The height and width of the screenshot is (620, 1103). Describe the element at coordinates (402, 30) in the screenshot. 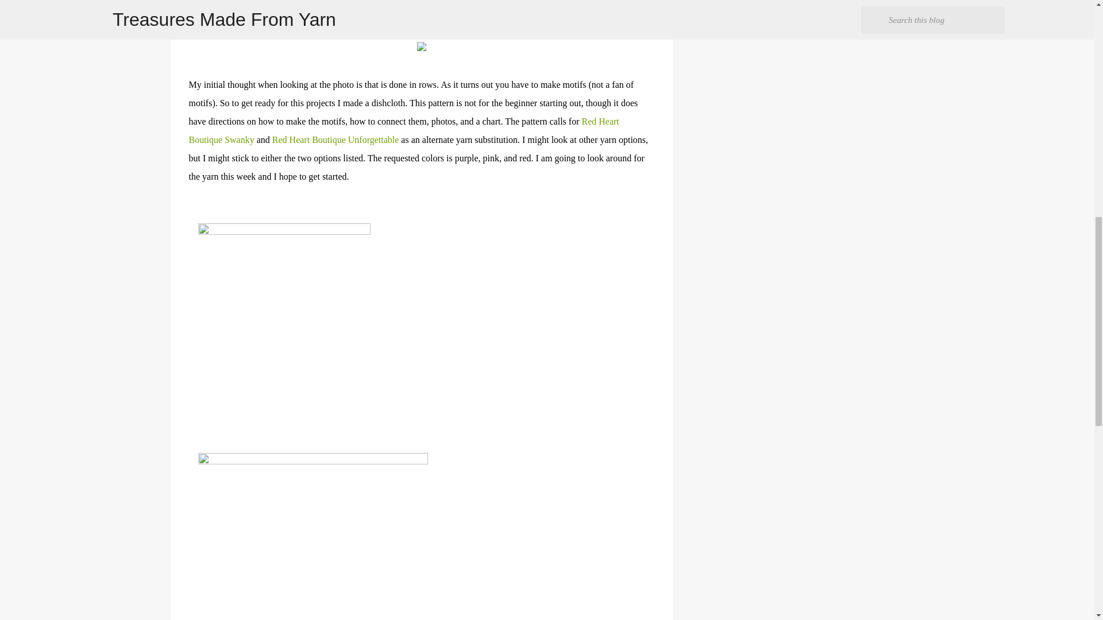

I see `Mermaid Me Blanket by Susan Carlson.` at that location.